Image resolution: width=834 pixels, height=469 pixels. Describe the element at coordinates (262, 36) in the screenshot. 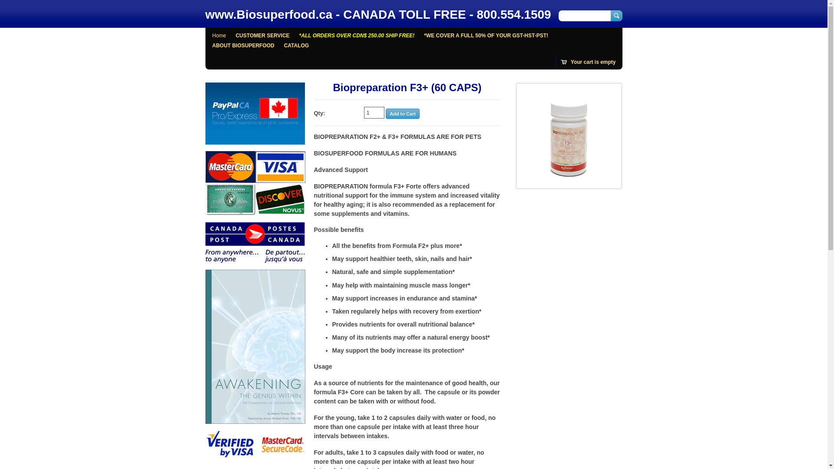

I see `CUSTOMER SERVICE` at that location.